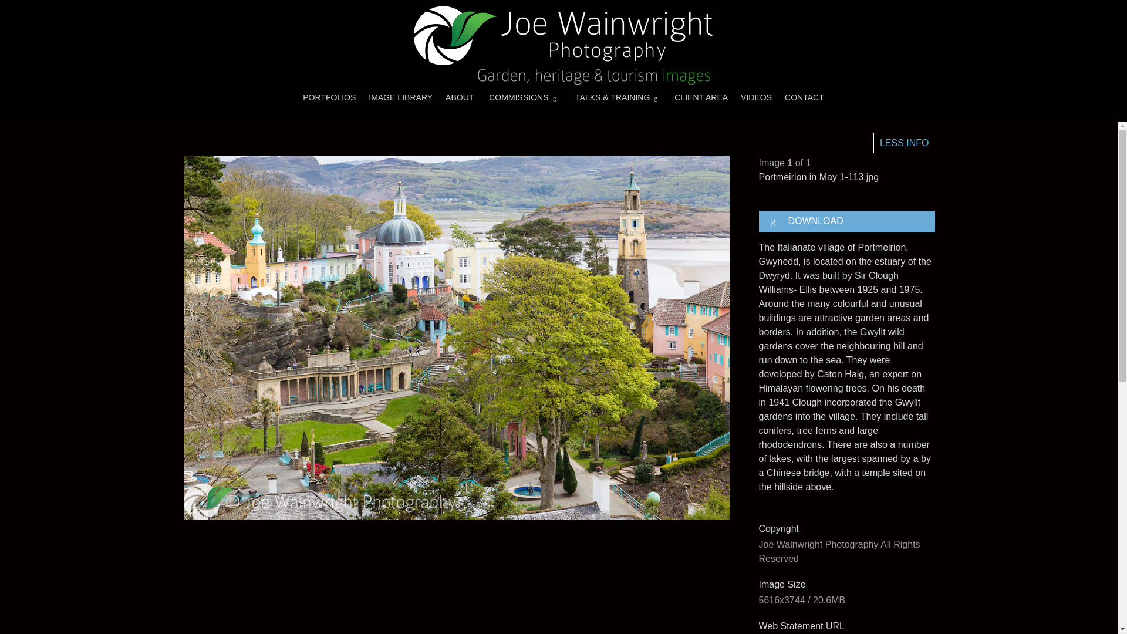  What do you see at coordinates (400, 97) in the screenshot?
I see `IMAGE LIBRARY` at bounding box center [400, 97].